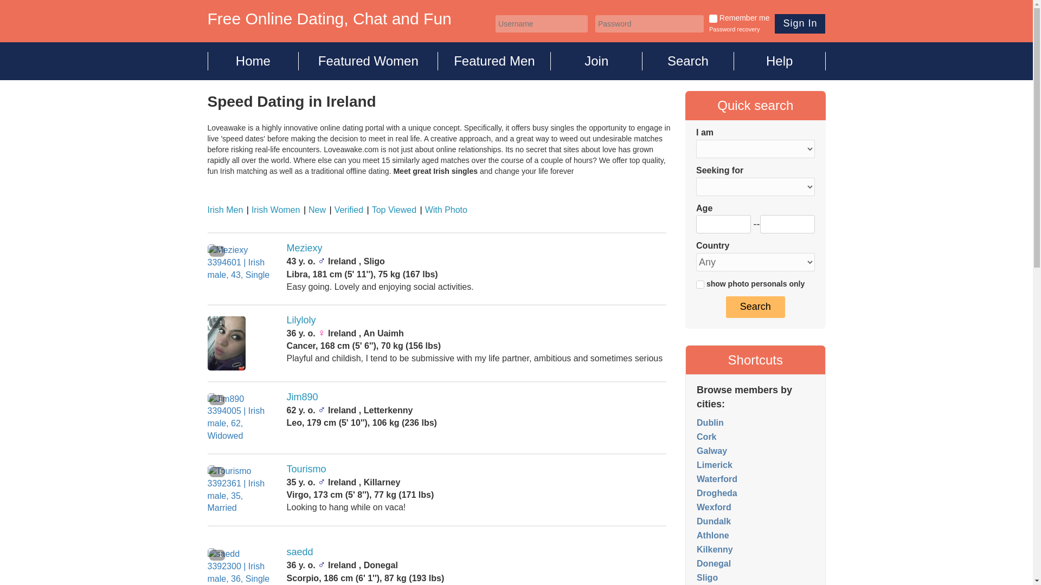  I want to click on With Photo, so click(444, 210).